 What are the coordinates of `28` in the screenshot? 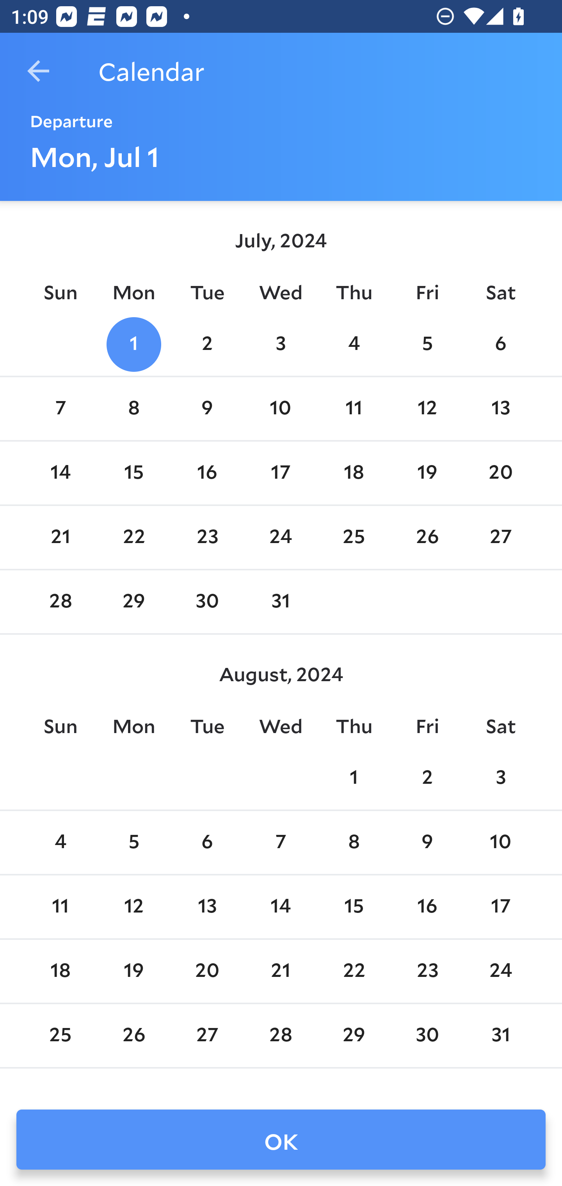 It's located at (281, 1035).